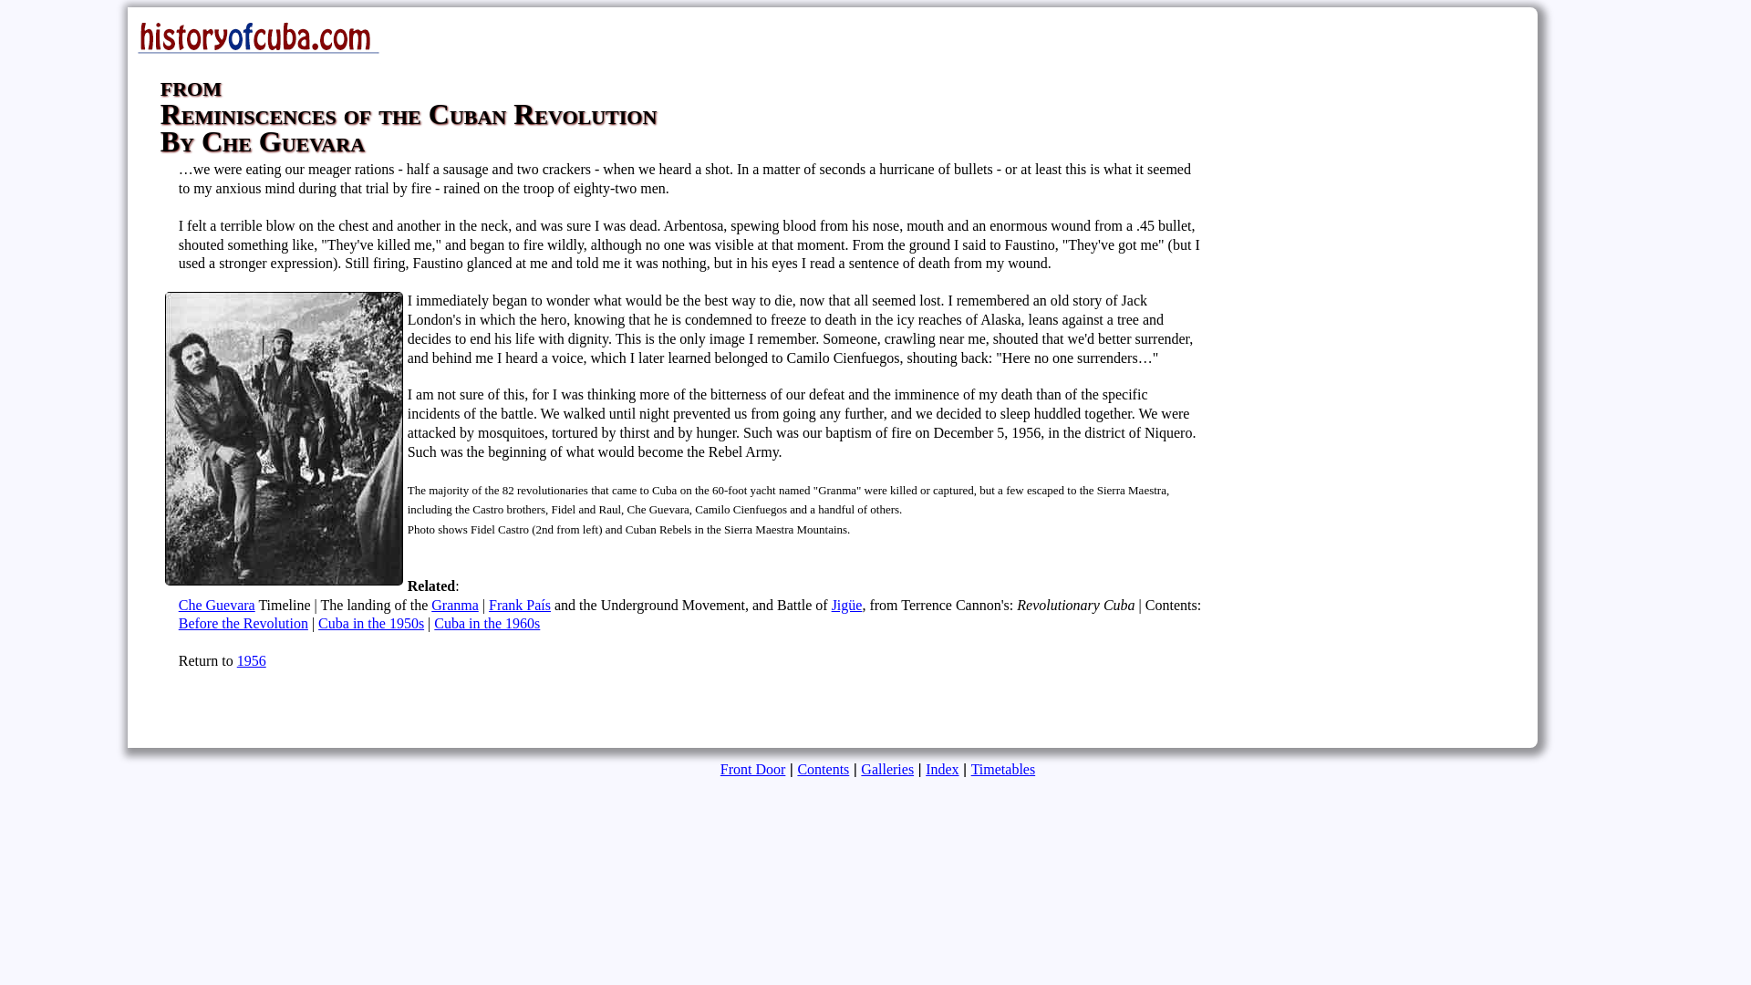 This screenshot has height=985, width=1751. What do you see at coordinates (243, 624) in the screenshot?
I see `Before the Revolution` at bounding box center [243, 624].